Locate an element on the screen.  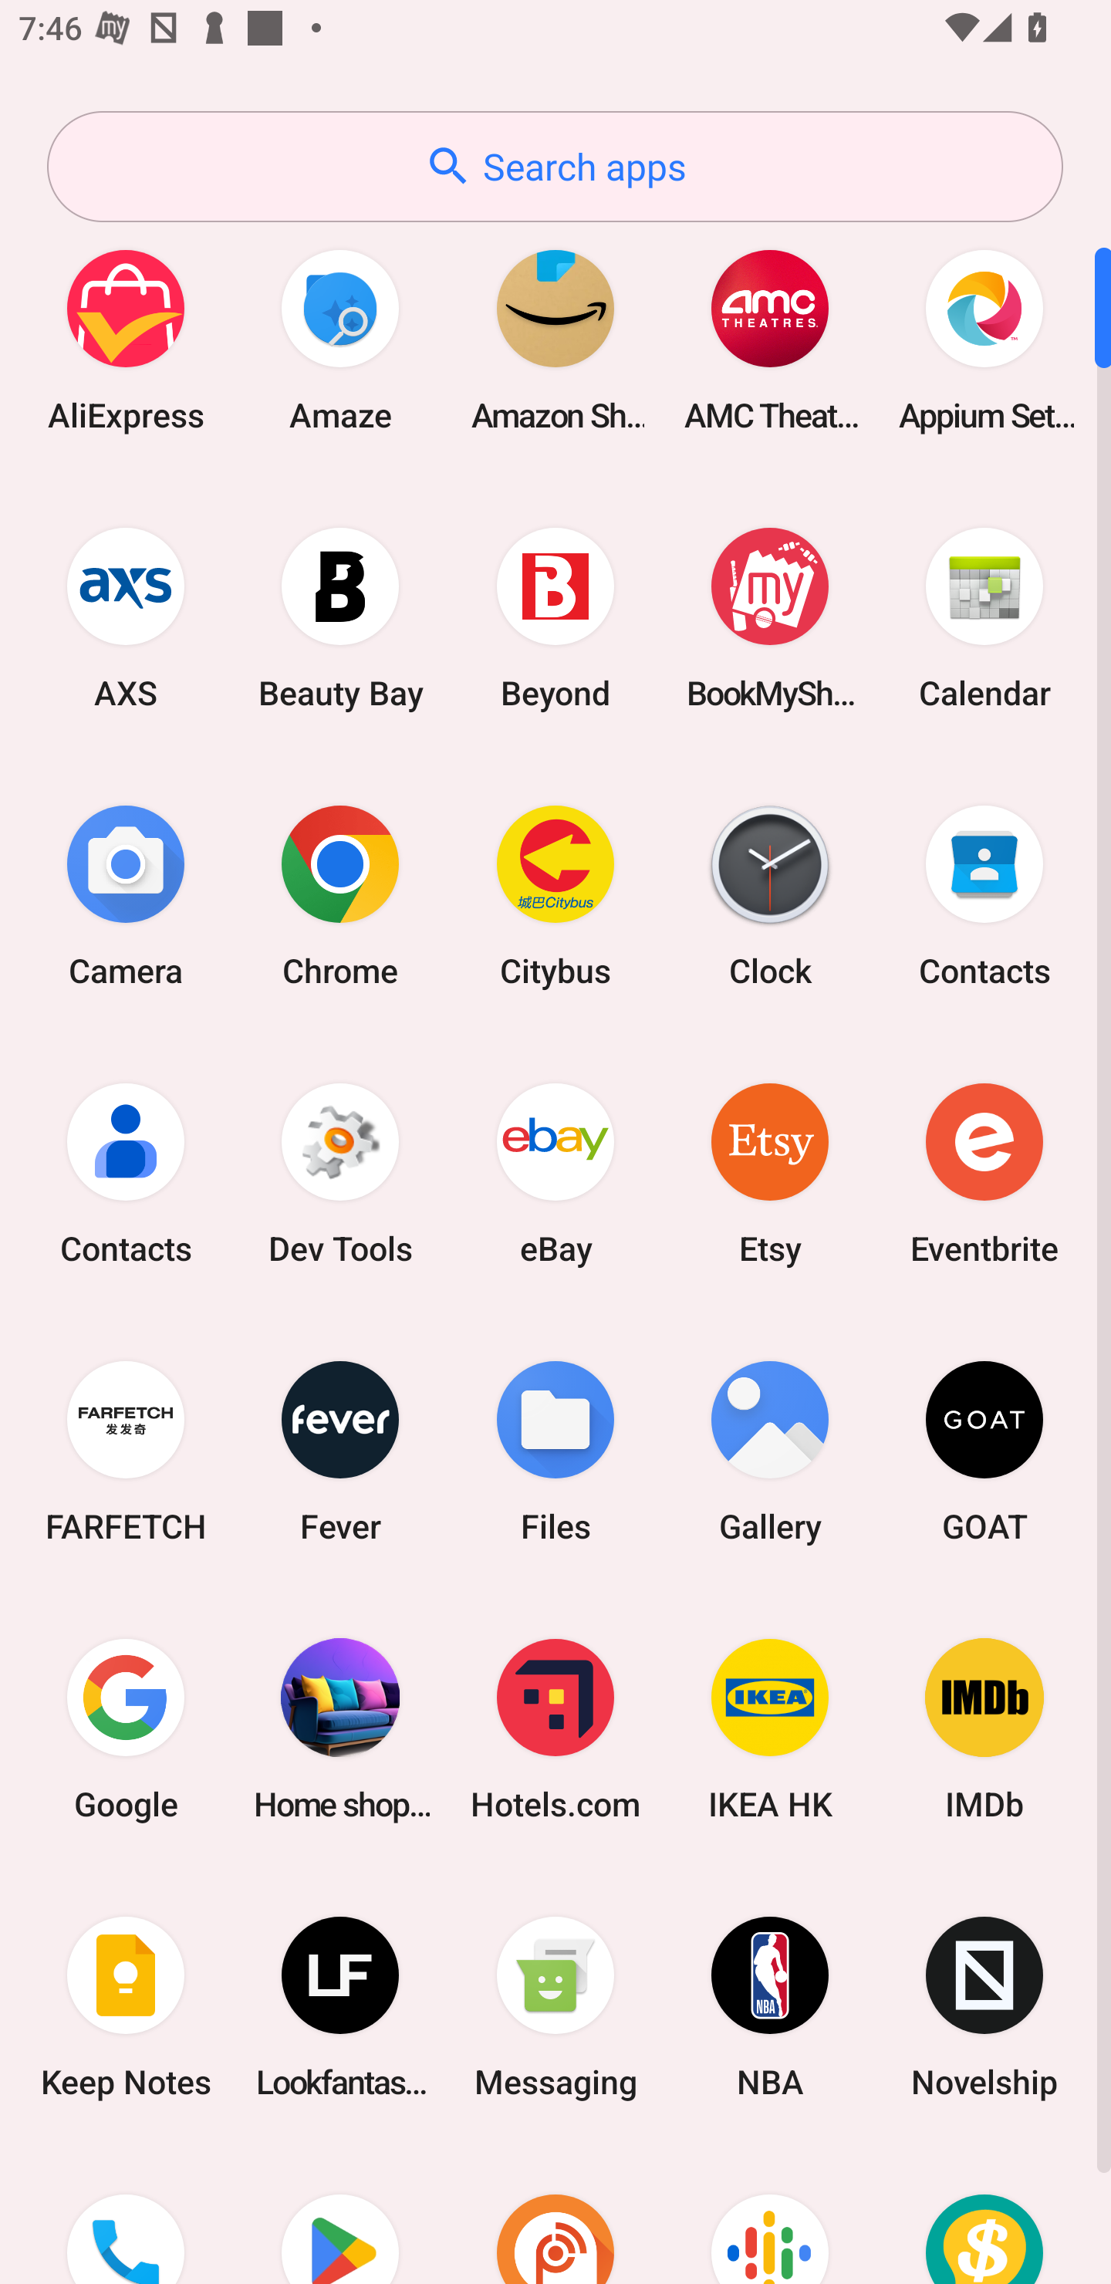
IKEA HK is located at coordinates (770, 1728).